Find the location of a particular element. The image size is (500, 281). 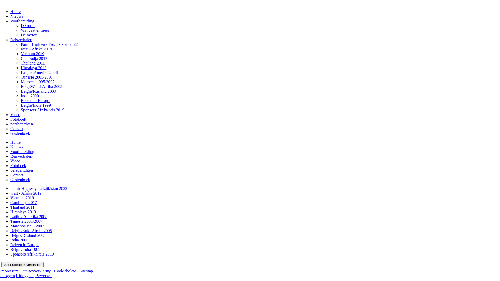

Privacyverklaring is located at coordinates (36, 271).